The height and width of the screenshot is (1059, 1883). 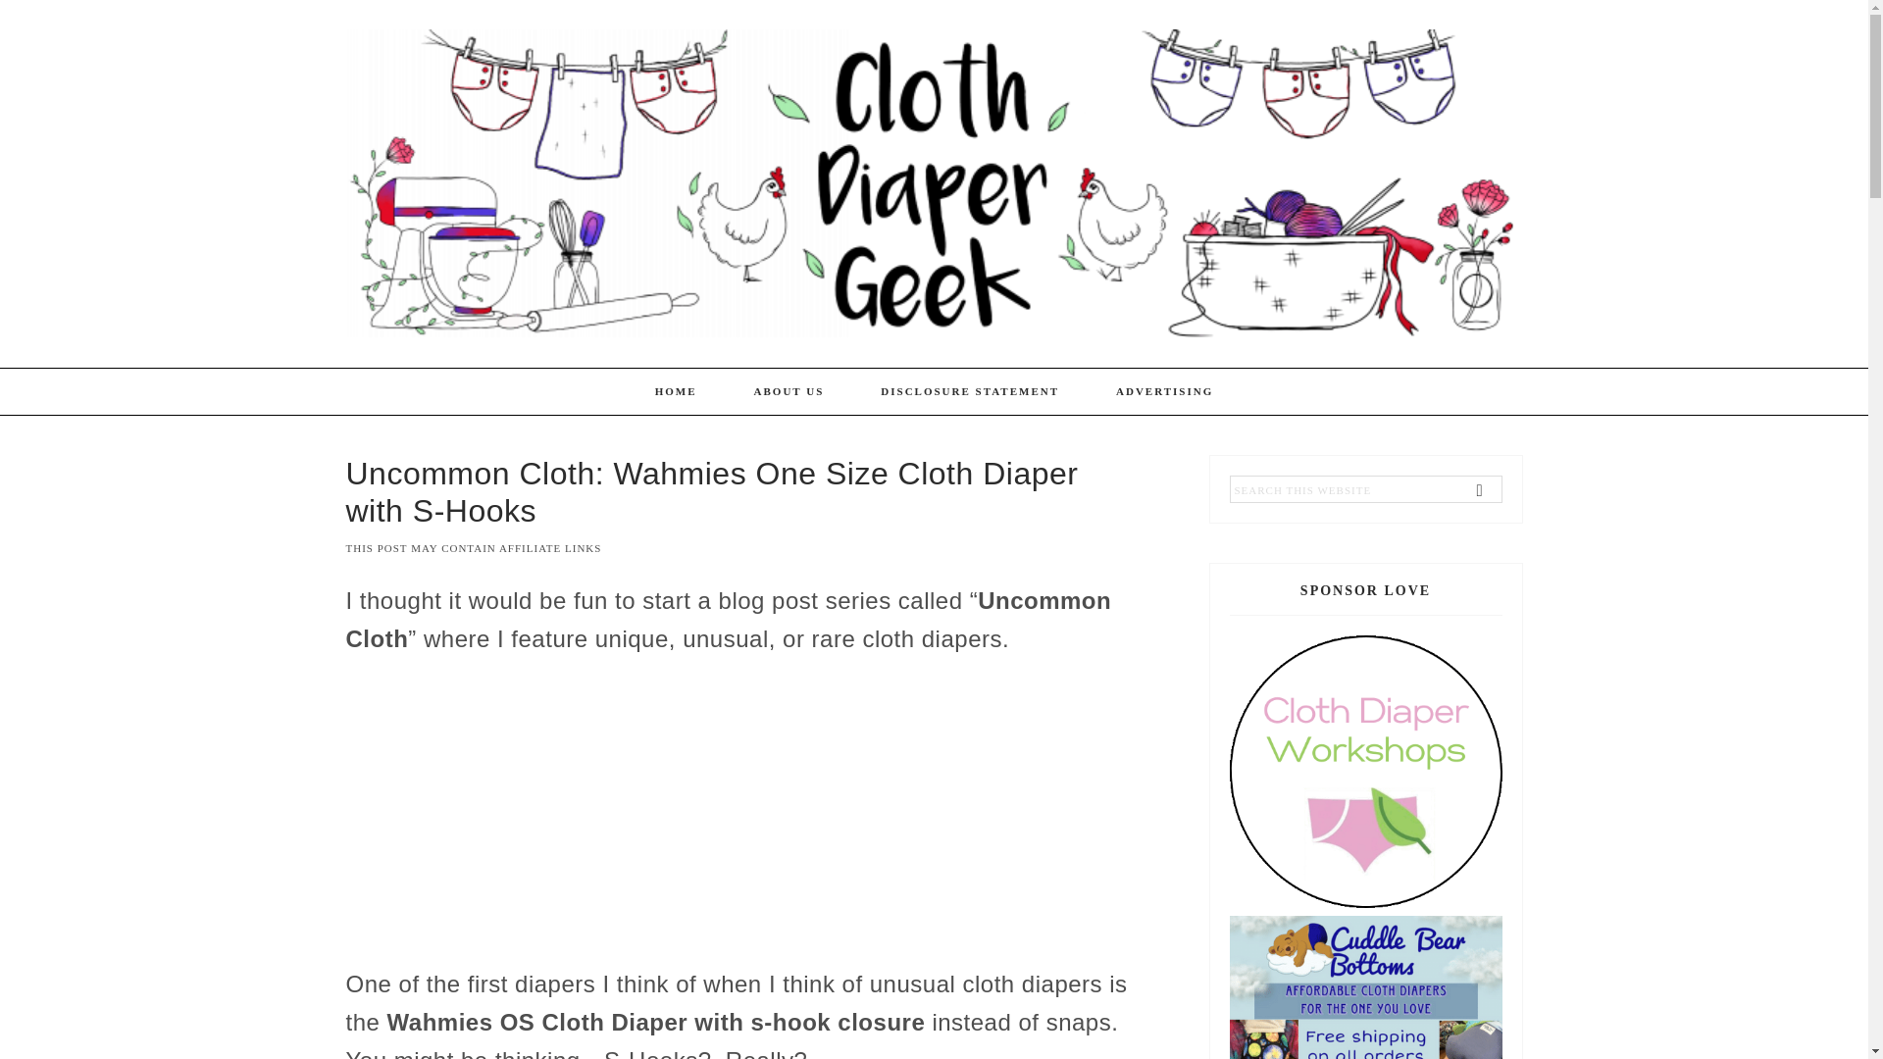 I want to click on HOME, so click(x=676, y=392).